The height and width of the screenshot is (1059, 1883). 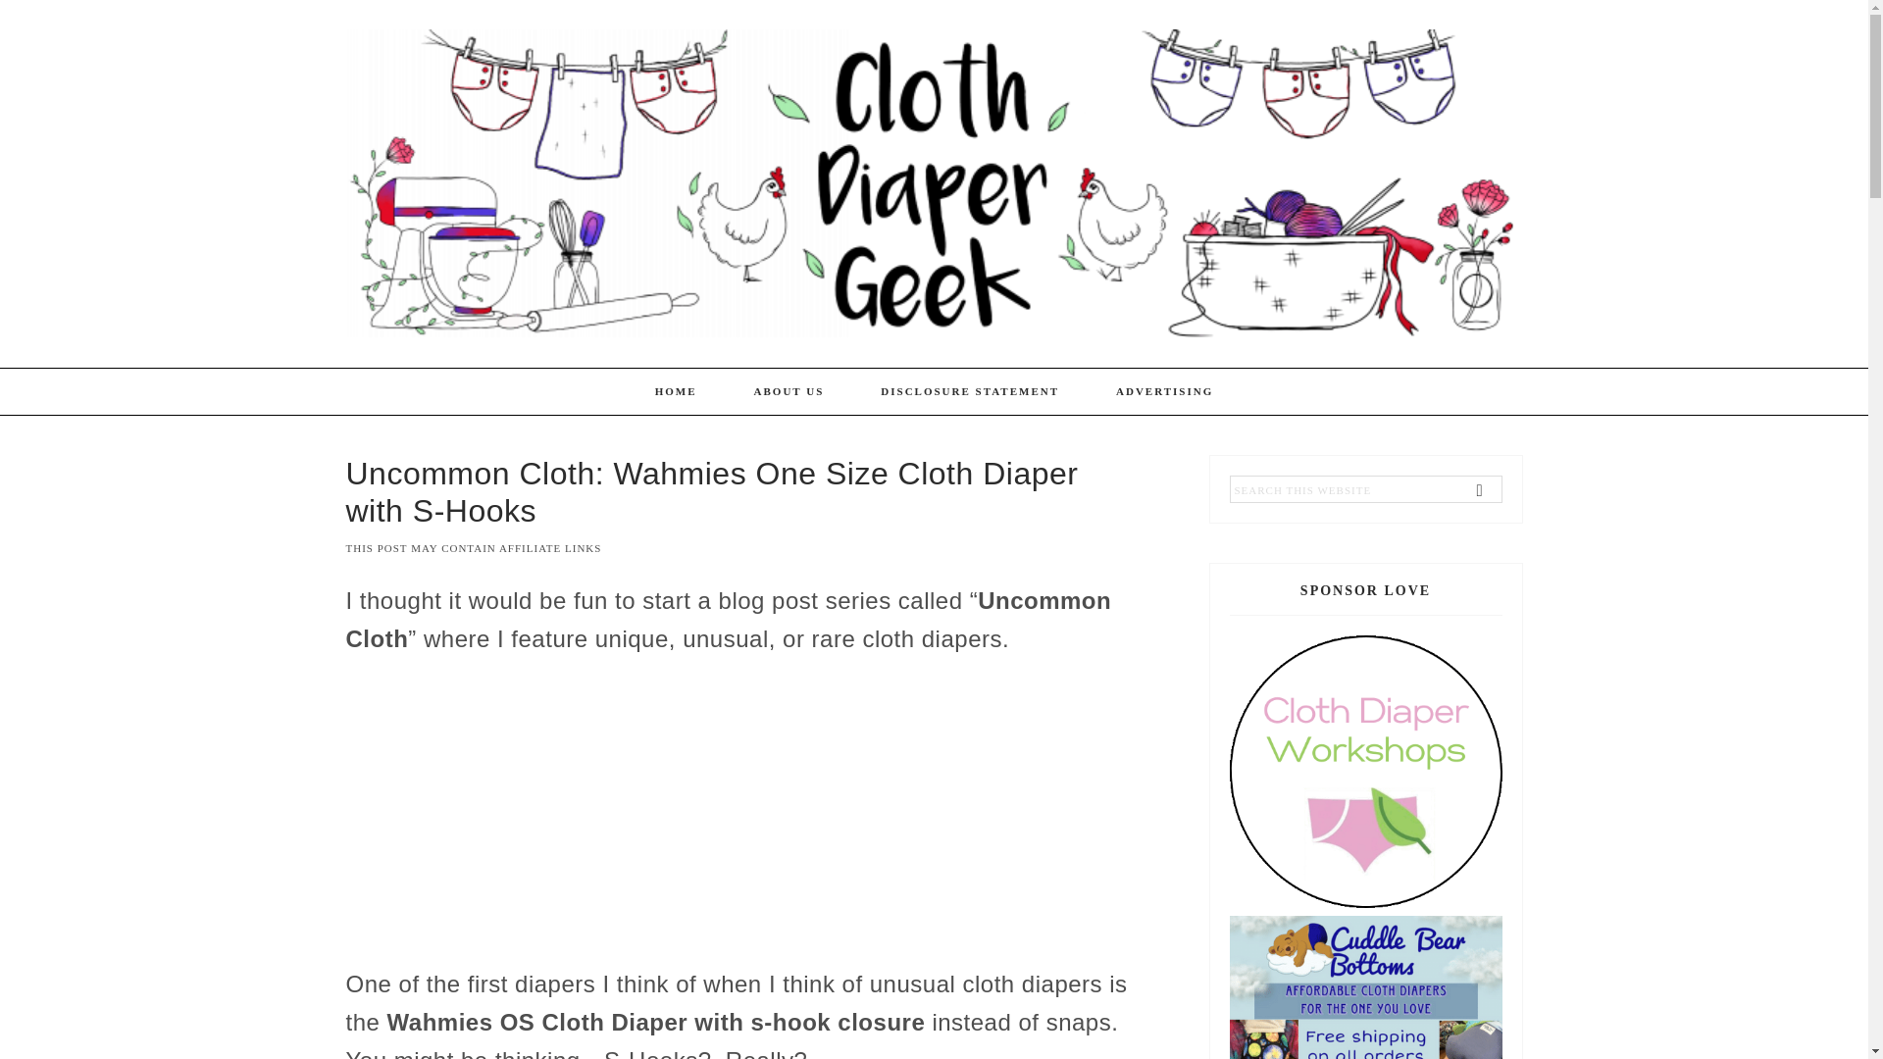 I want to click on HOME, so click(x=676, y=392).